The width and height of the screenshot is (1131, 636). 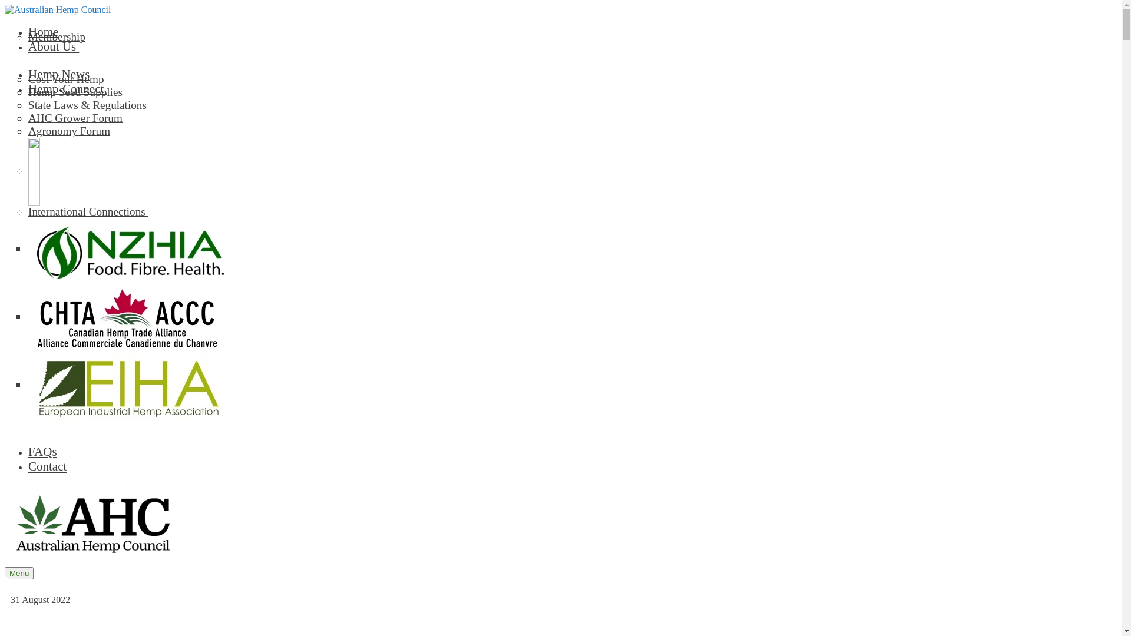 I want to click on Agronomy Forum, so click(x=573, y=131).